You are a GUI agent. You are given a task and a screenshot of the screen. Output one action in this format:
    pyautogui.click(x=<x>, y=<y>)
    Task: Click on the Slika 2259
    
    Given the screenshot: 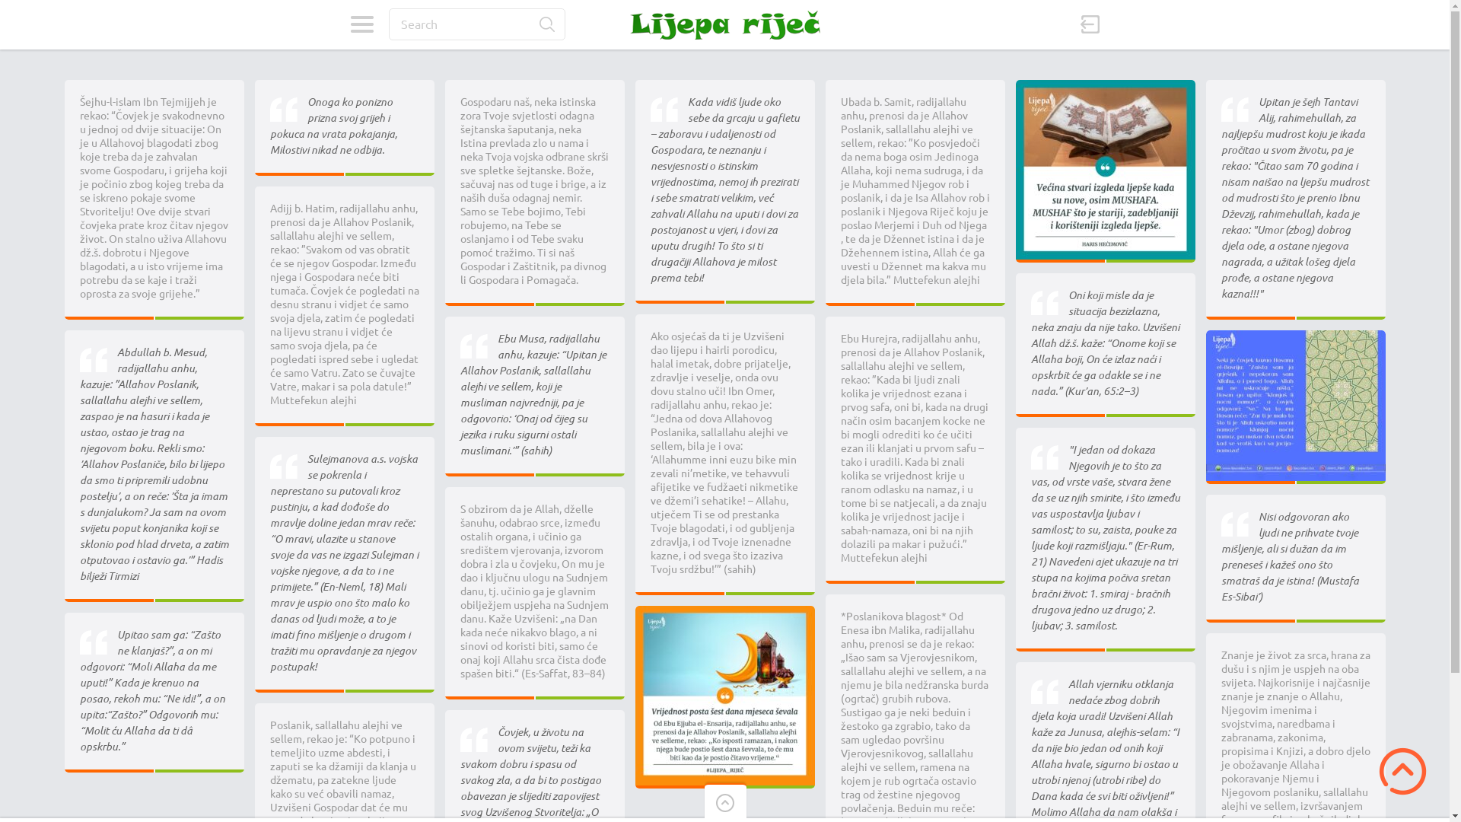 What is the action you would take?
    pyautogui.click(x=1105, y=88)
    